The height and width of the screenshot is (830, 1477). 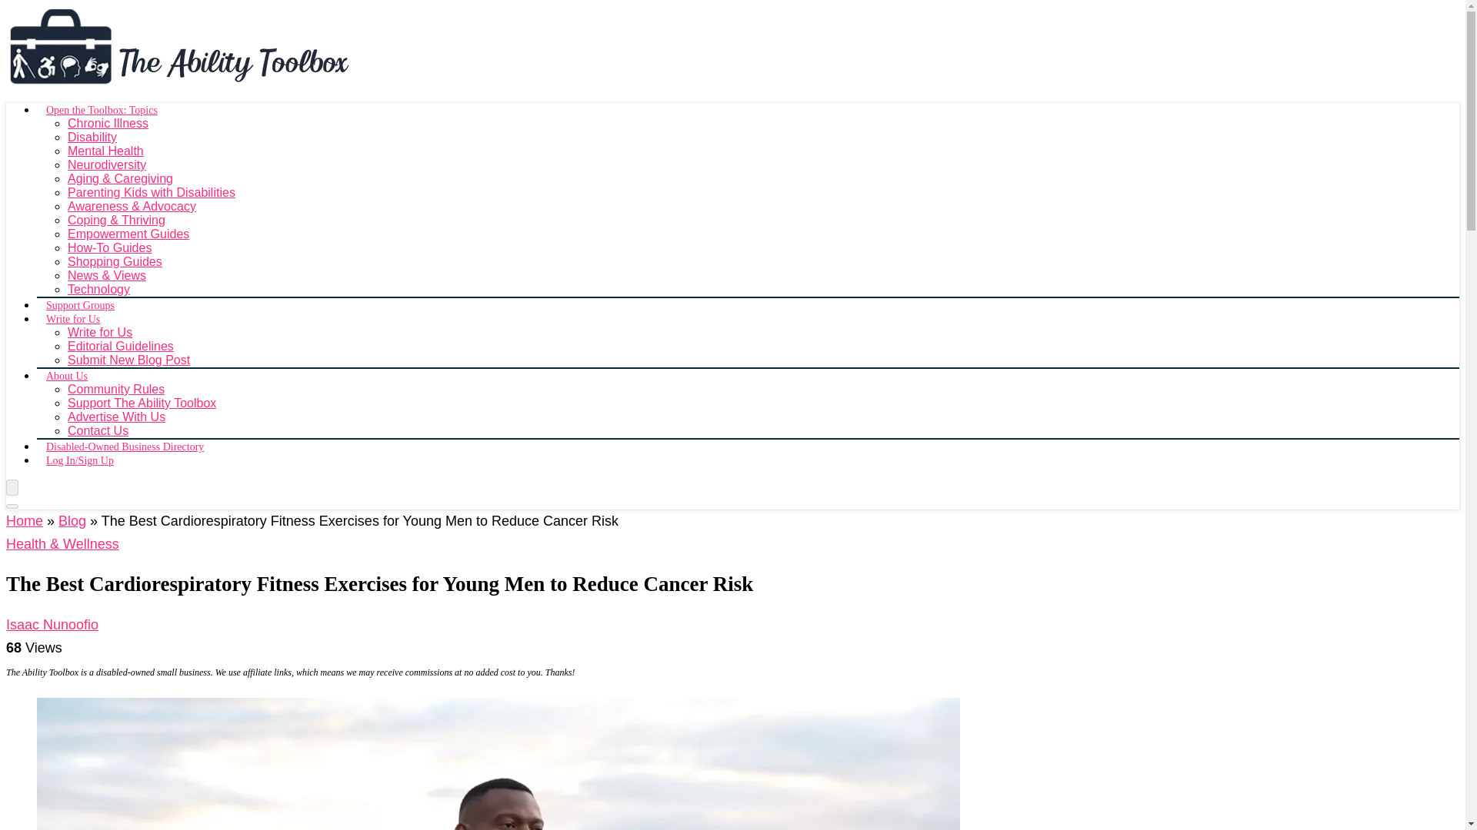 What do you see at coordinates (121, 346) in the screenshot?
I see `Editorial Guidelines` at bounding box center [121, 346].